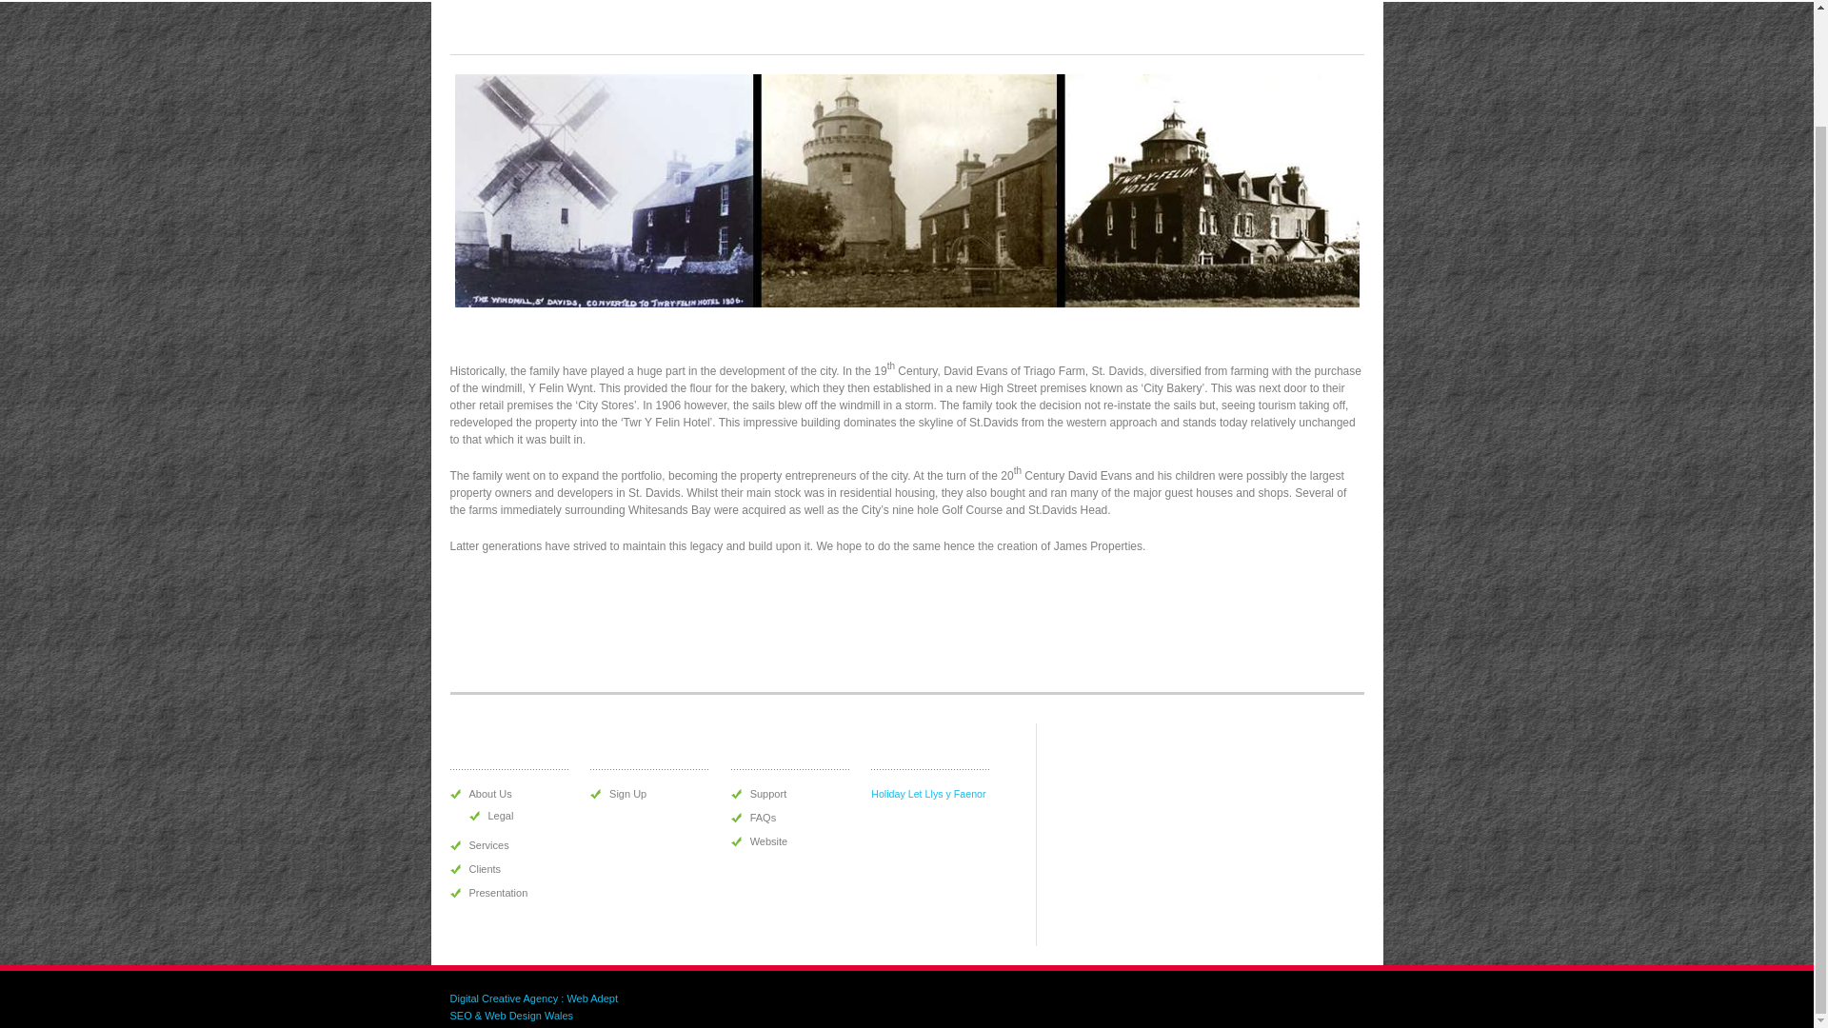 The height and width of the screenshot is (1028, 1828). I want to click on About Us, so click(489, 794).